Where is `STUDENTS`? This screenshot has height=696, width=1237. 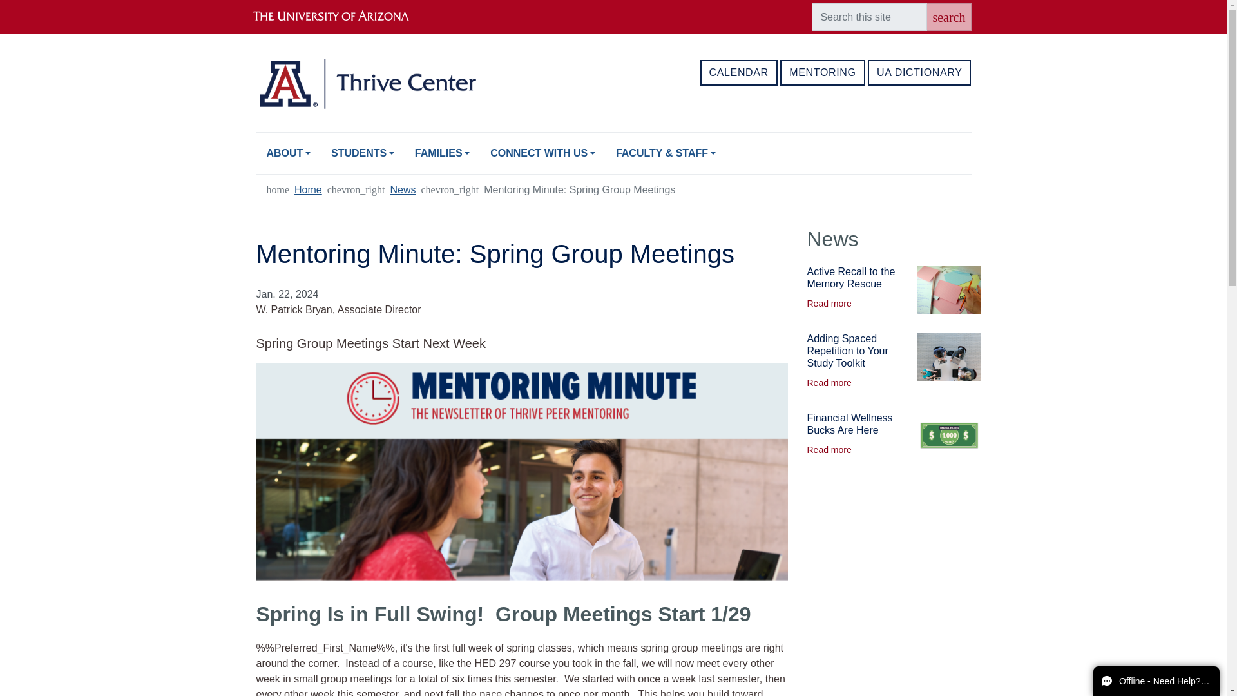 STUDENTS is located at coordinates (362, 153).